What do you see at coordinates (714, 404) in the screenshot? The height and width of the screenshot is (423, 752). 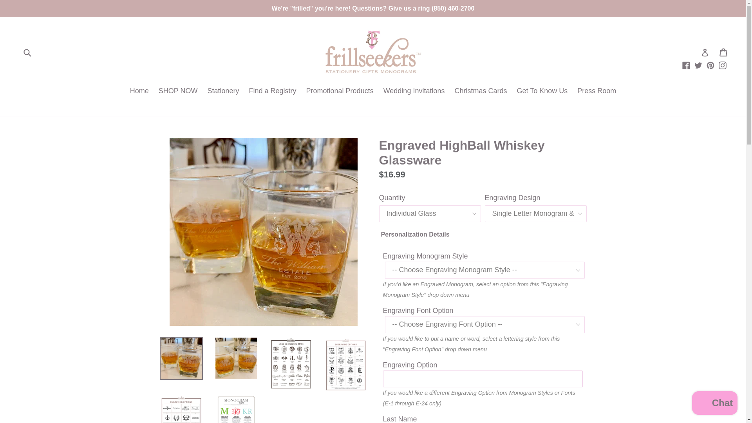 I see `Shopify online store chat` at bounding box center [714, 404].